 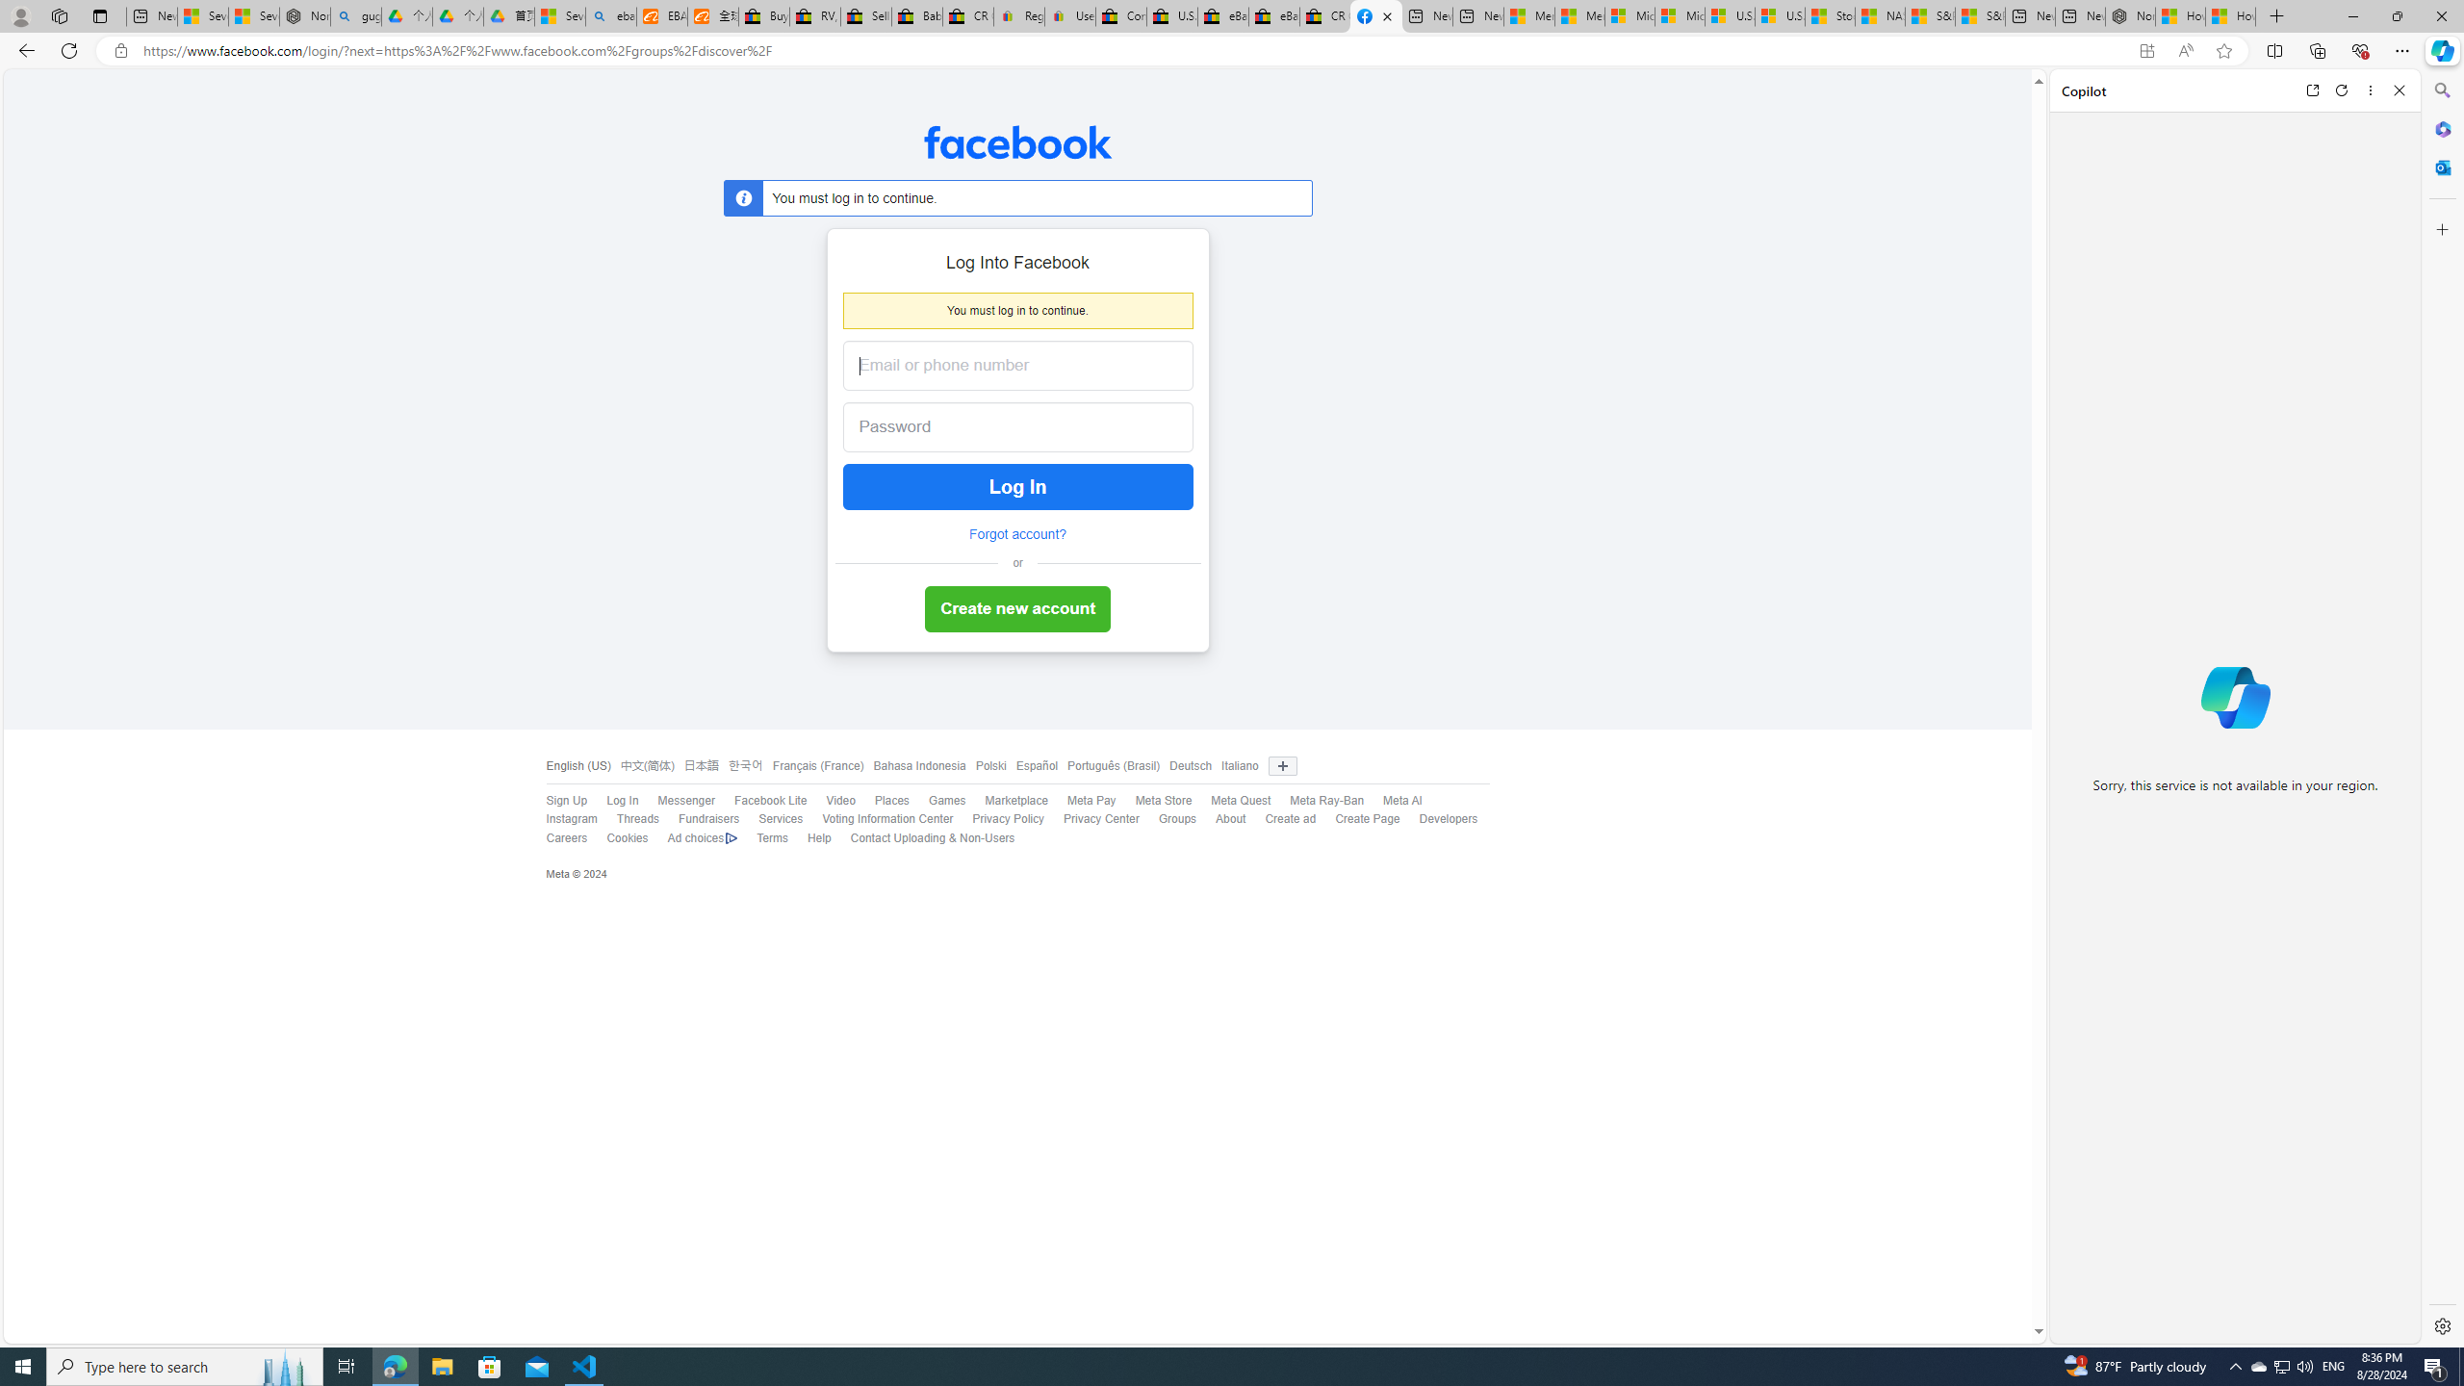 What do you see at coordinates (1282, 766) in the screenshot?
I see `Show more languages` at bounding box center [1282, 766].